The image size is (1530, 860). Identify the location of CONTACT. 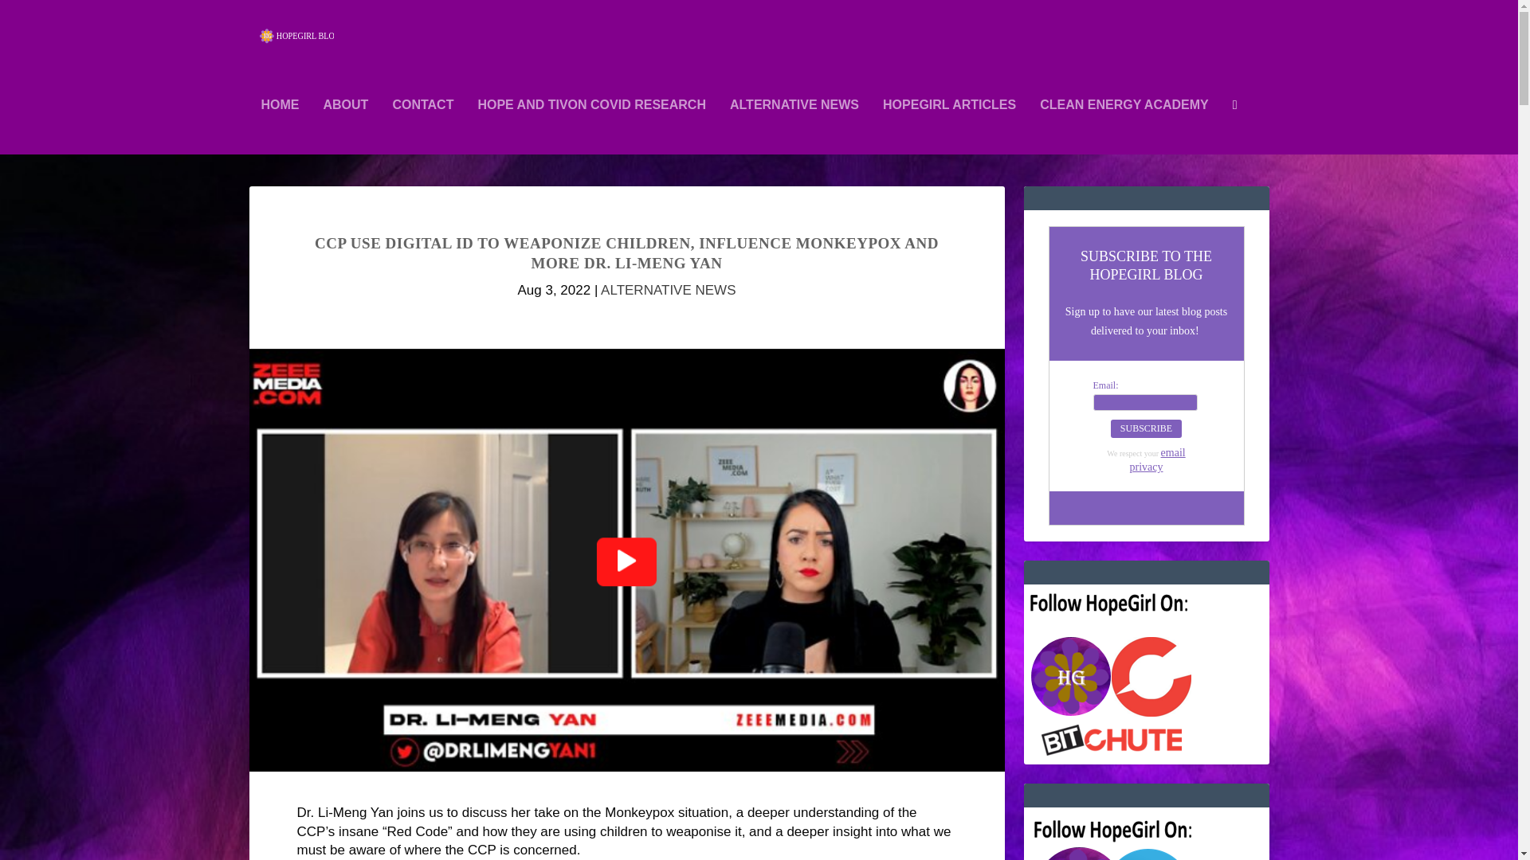
(422, 127).